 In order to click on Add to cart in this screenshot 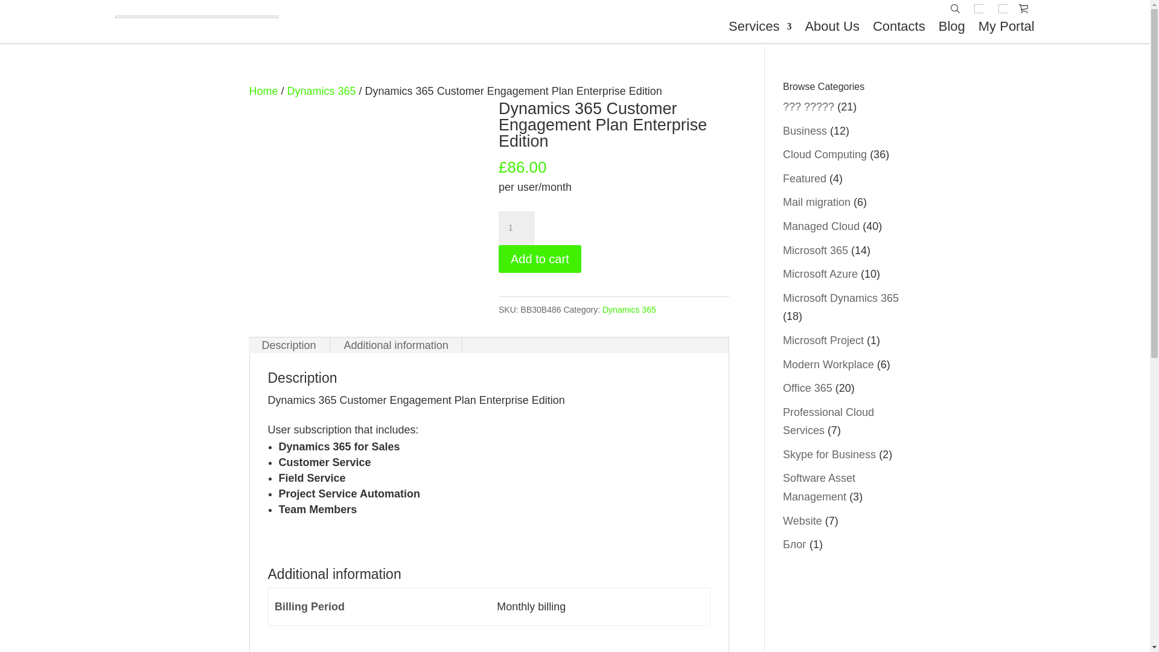, I will do `click(540, 259)`.